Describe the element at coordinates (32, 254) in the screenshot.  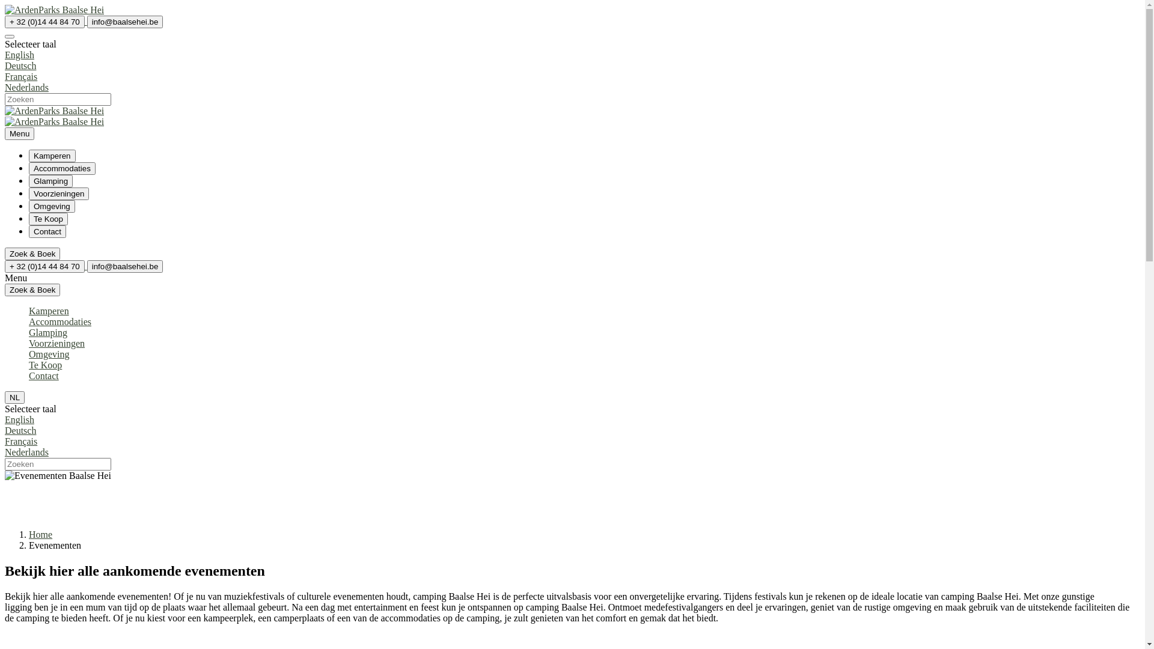
I see `Zoek & Boek` at that location.